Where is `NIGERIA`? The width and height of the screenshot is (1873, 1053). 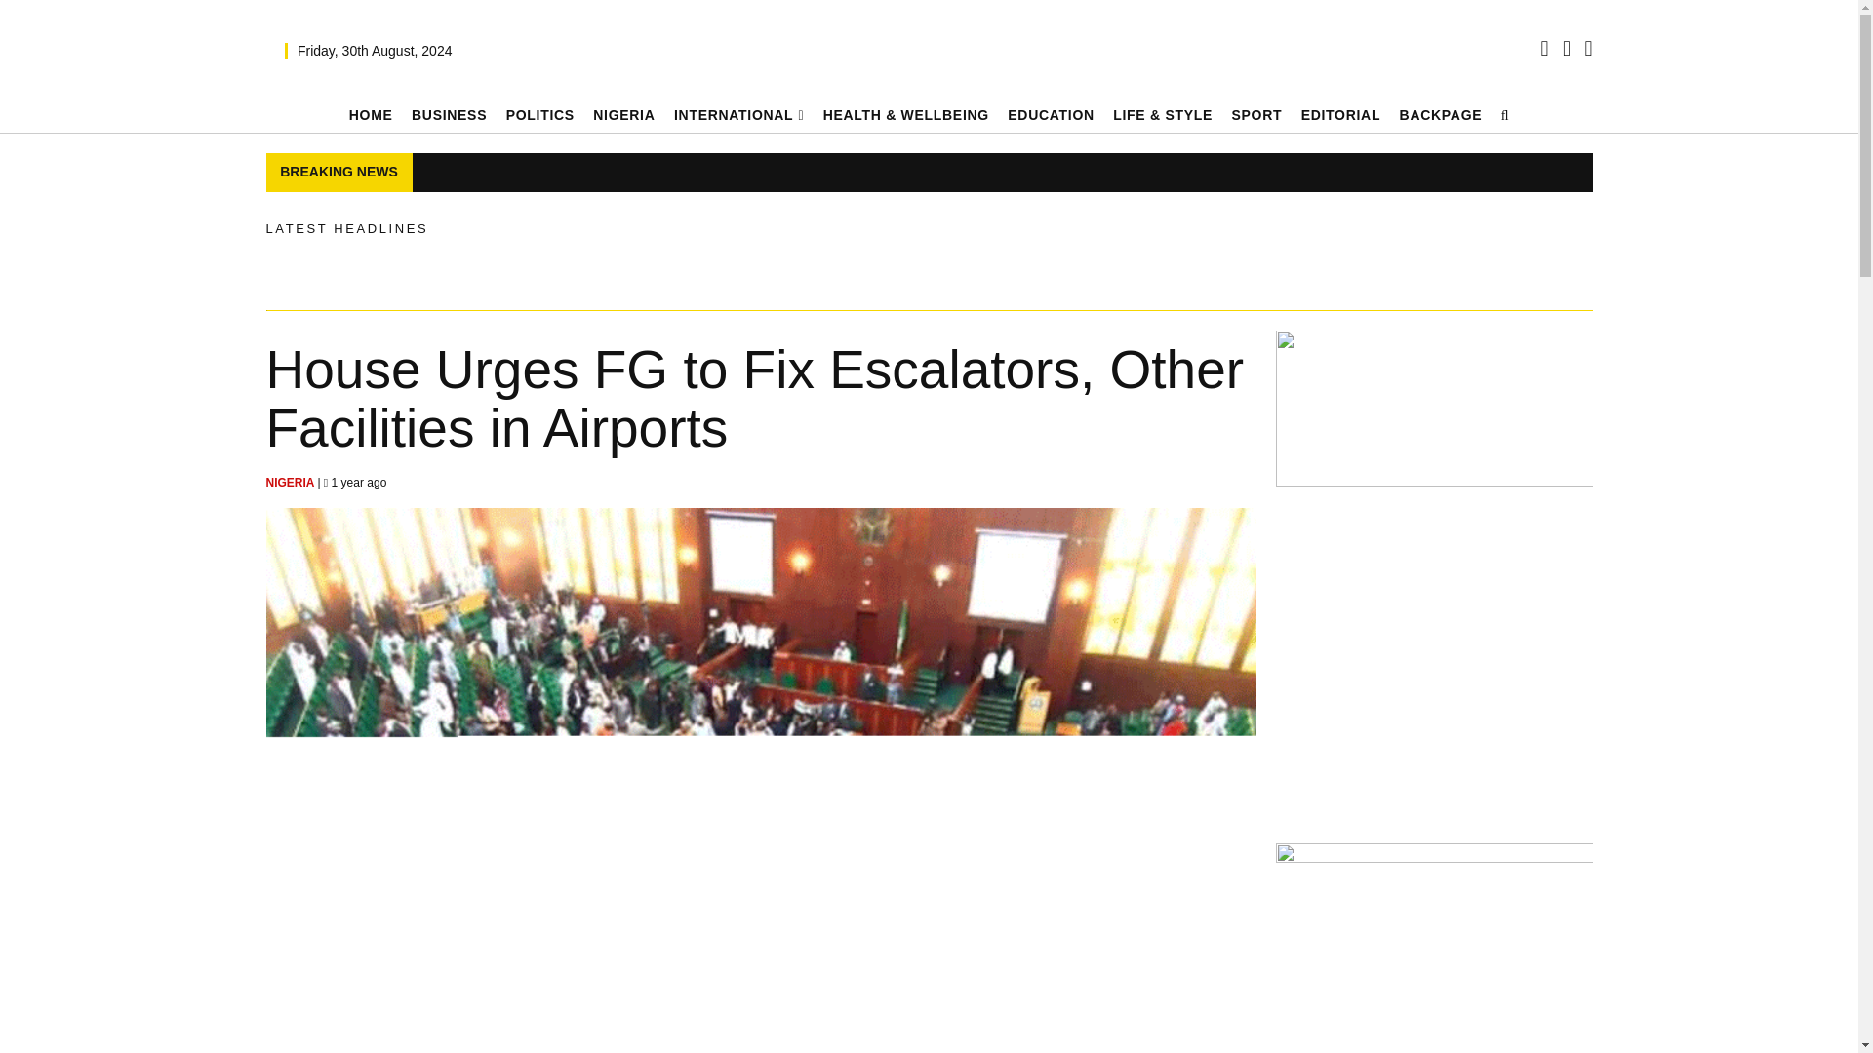 NIGERIA is located at coordinates (291, 483).